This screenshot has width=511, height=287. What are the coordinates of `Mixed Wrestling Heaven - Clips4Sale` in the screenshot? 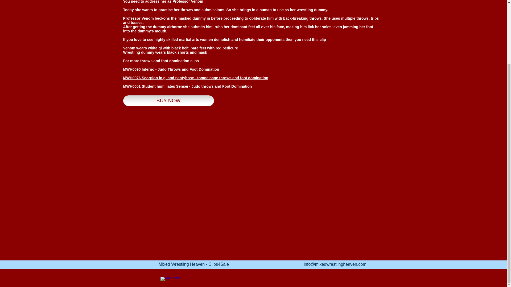 It's located at (194, 264).